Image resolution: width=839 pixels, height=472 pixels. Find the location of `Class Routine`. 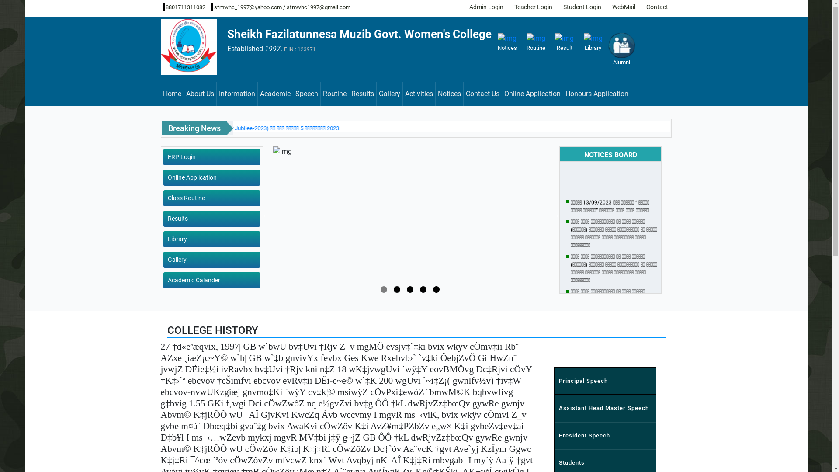

Class Routine is located at coordinates (211, 198).